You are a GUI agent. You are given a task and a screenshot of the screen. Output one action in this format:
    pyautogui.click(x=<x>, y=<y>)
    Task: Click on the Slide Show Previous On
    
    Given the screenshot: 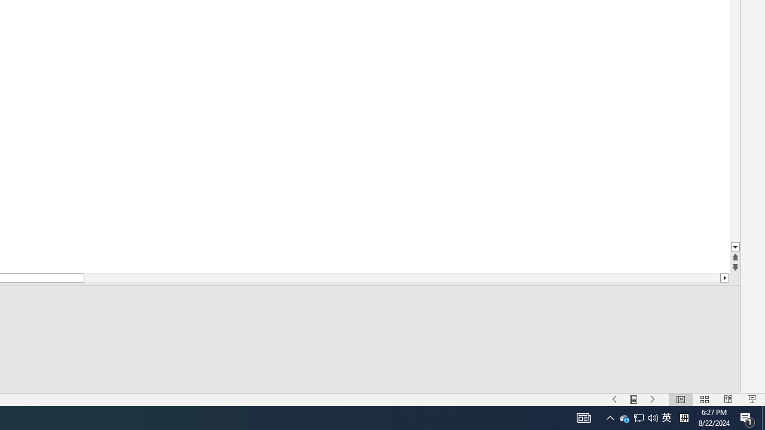 What is the action you would take?
    pyautogui.click(x=638, y=418)
    